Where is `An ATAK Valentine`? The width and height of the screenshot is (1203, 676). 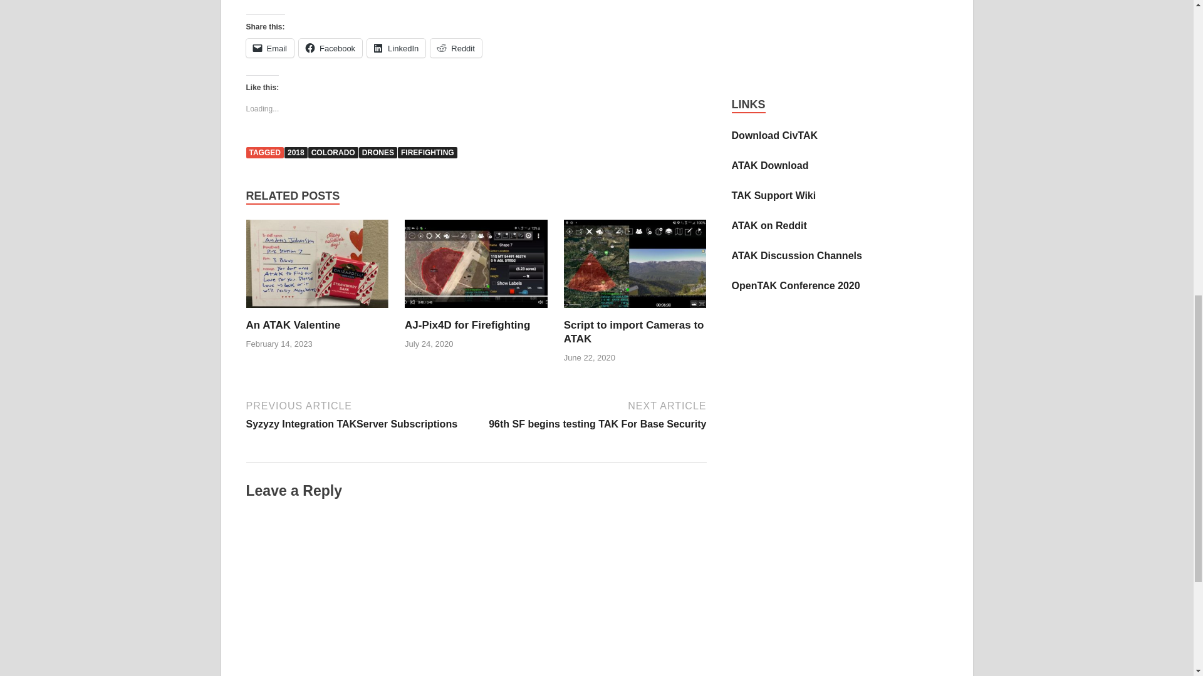
An ATAK Valentine is located at coordinates (317, 268).